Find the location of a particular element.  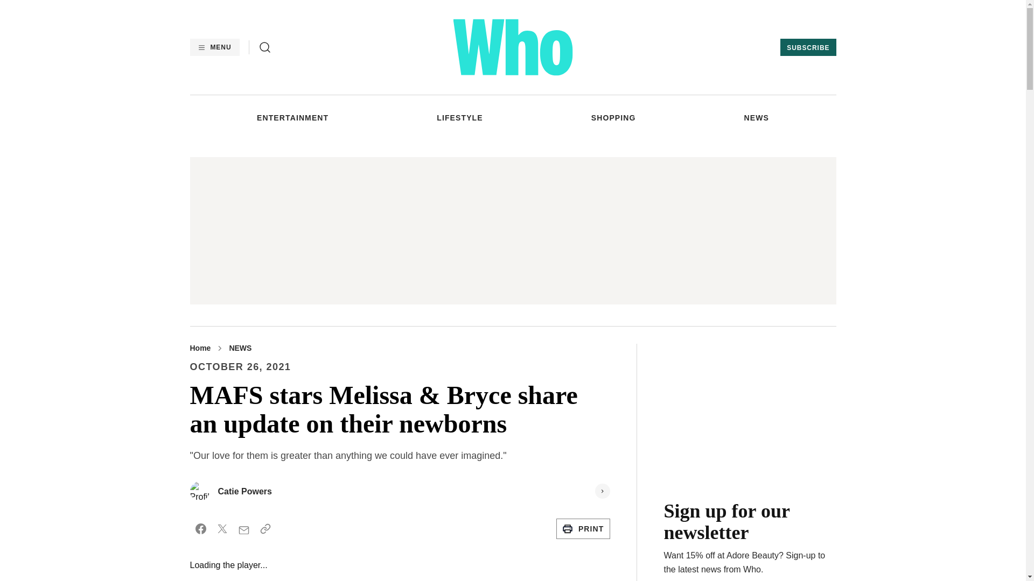

LIFESTYLE is located at coordinates (459, 117).